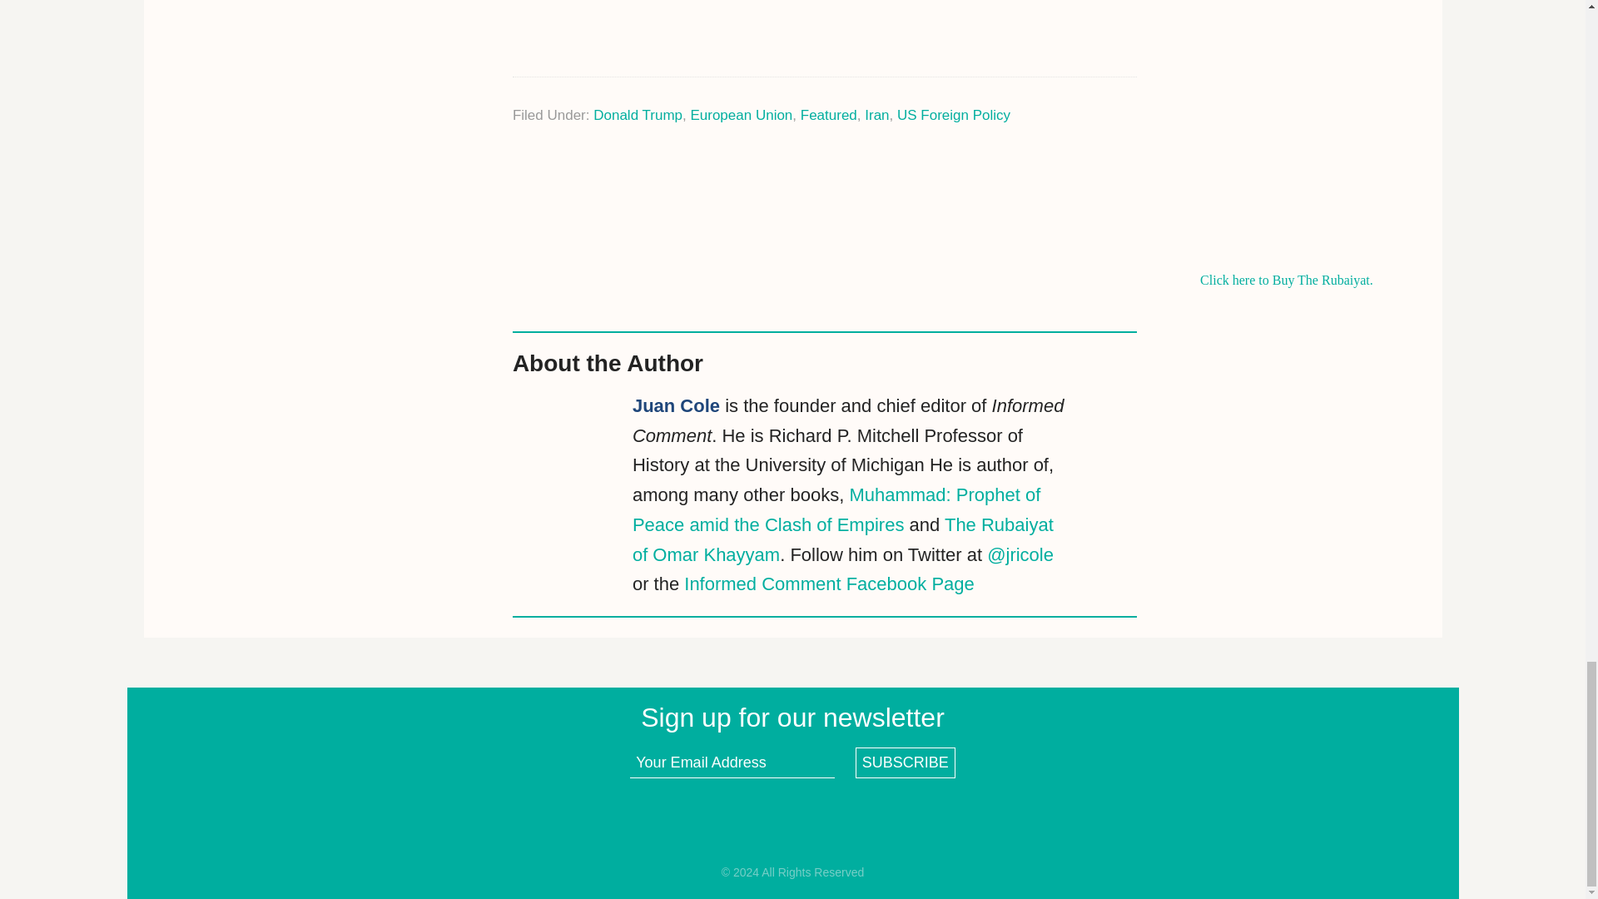 The image size is (1598, 899). What do you see at coordinates (676, 406) in the screenshot?
I see `Juan Cole` at bounding box center [676, 406].